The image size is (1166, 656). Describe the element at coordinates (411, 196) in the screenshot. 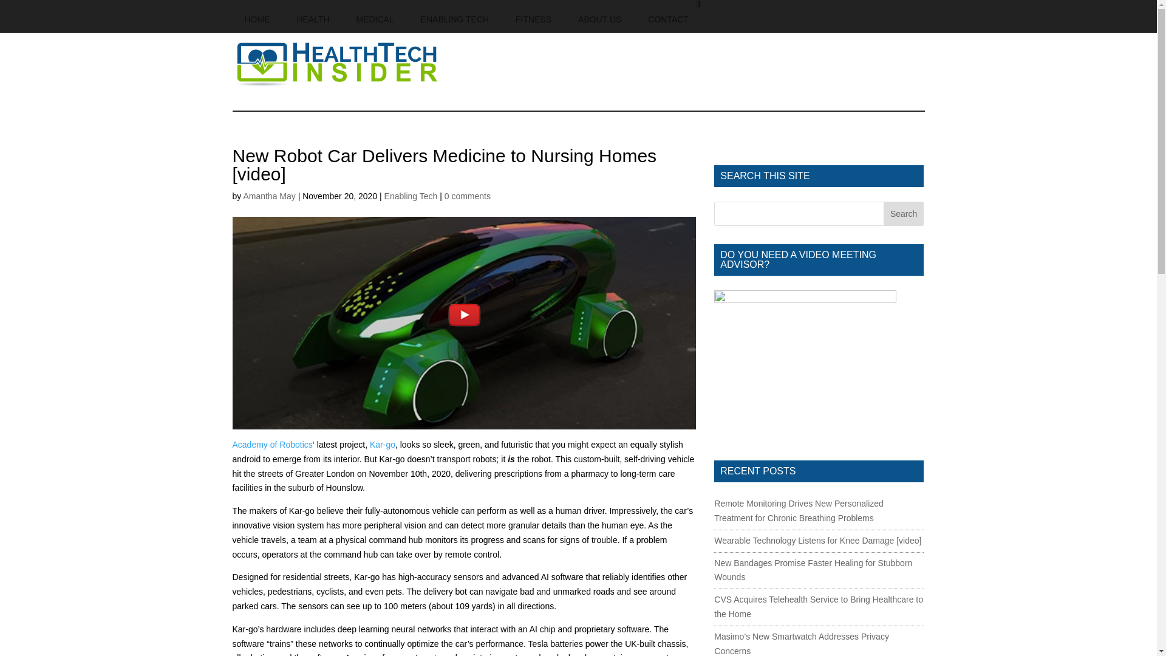

I see `Enabling Tech` at that location.